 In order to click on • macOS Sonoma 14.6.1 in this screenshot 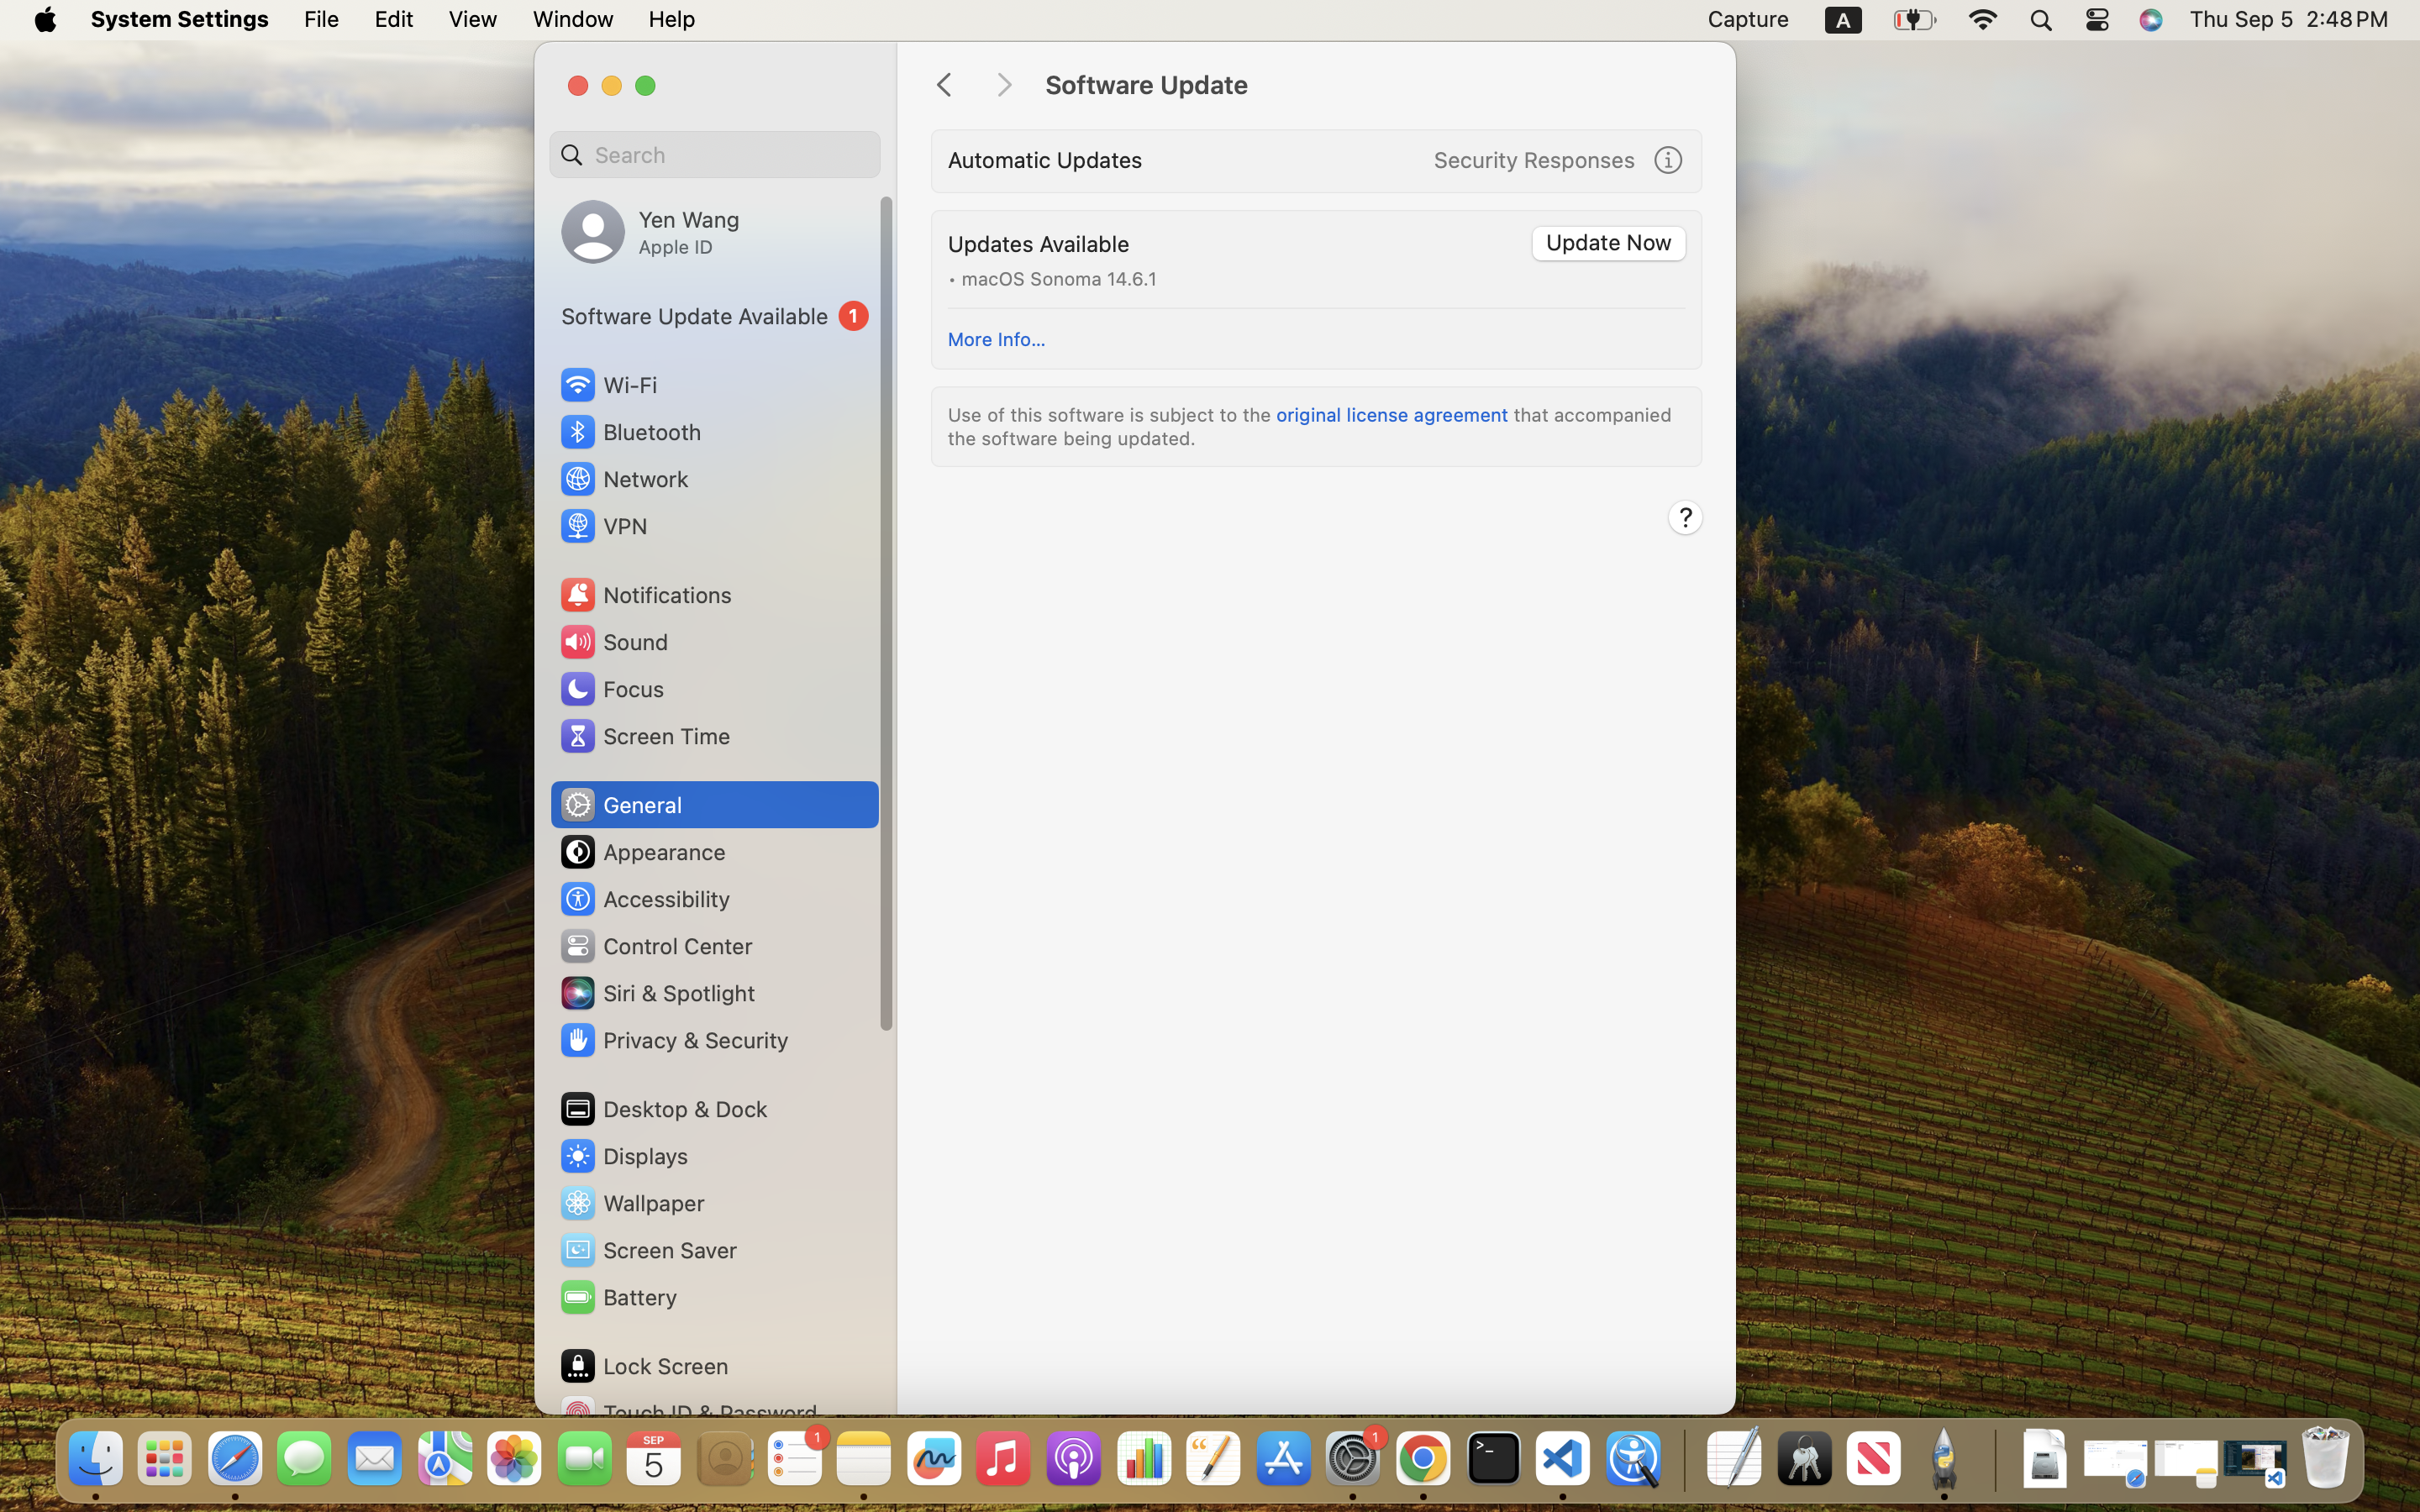, I will do `click(1052, 277)`.